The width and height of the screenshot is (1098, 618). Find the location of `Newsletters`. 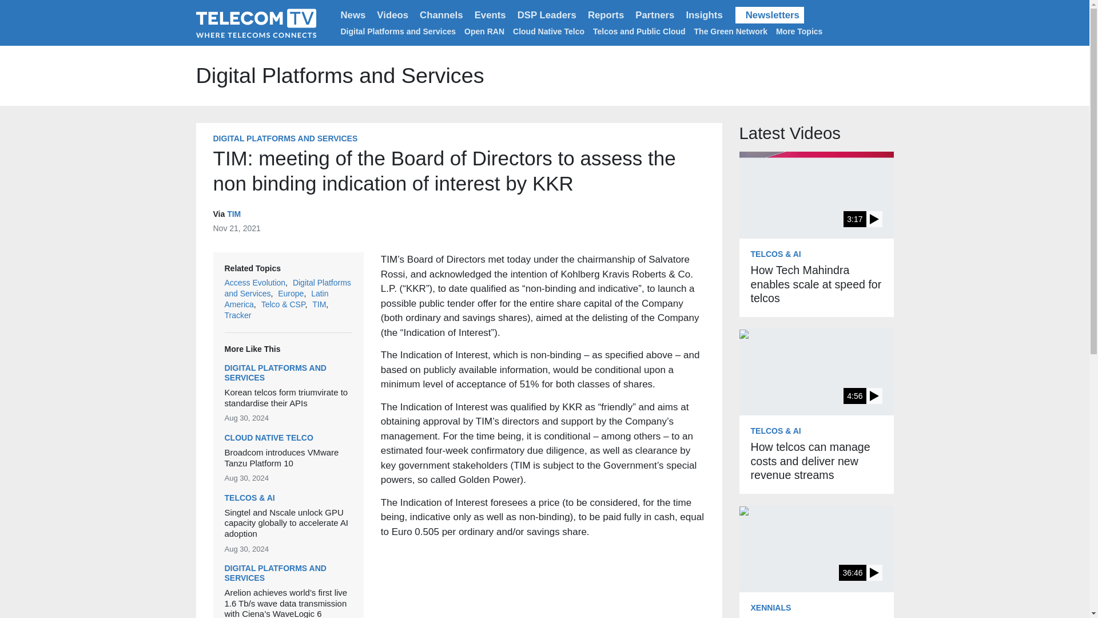

Newsletters is located at coordinates (770, 15).